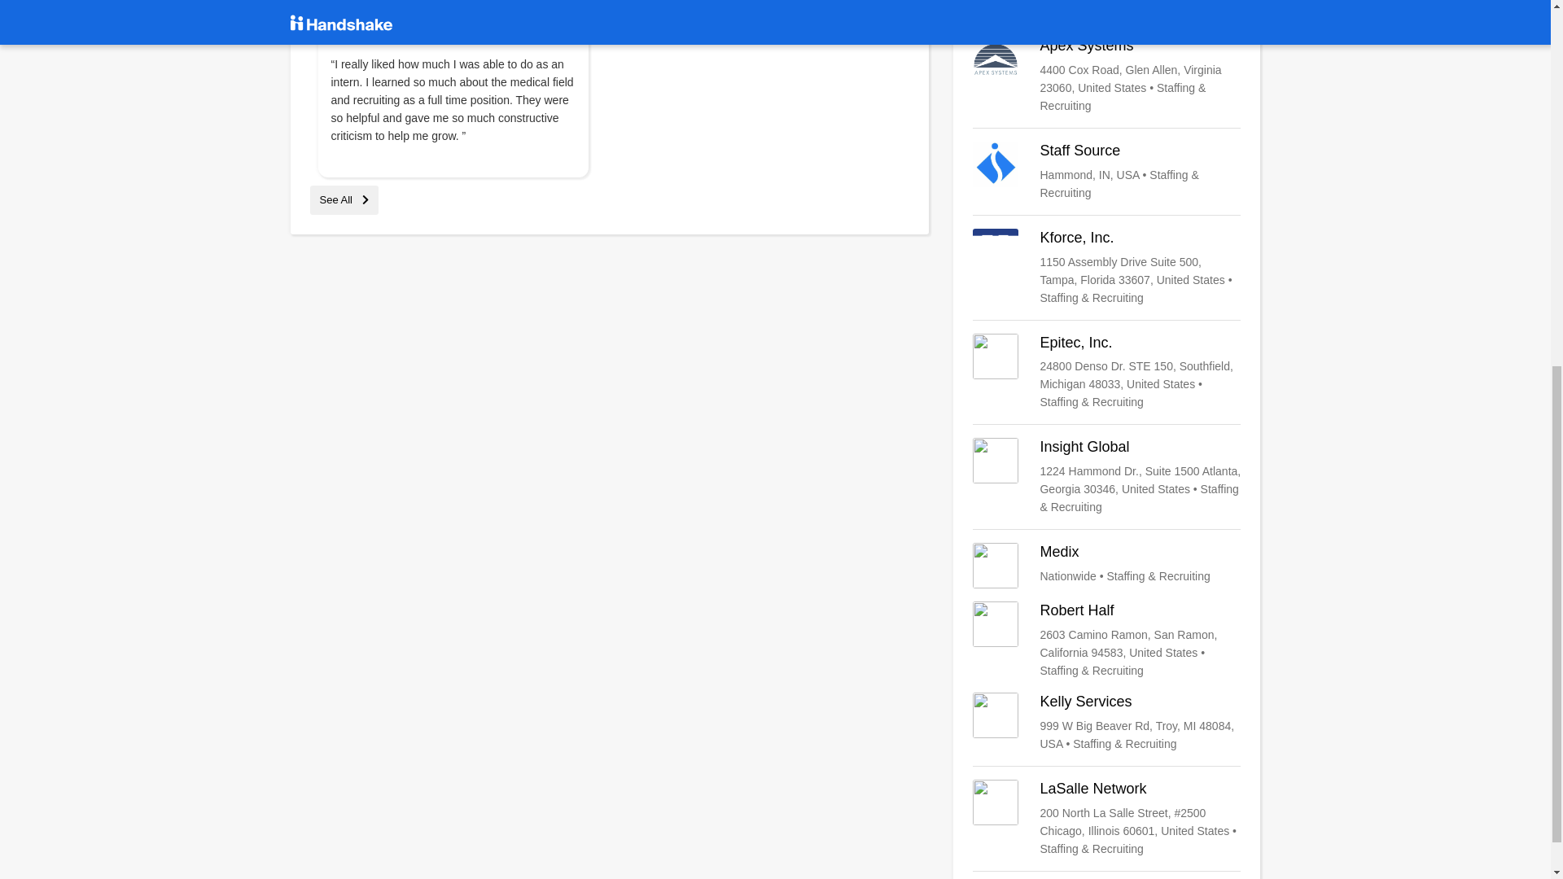  I want to click on See All, so click(344, 199).